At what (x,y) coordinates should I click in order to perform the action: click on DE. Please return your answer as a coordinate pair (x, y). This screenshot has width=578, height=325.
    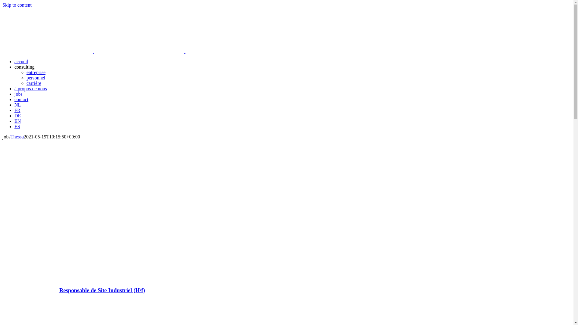
    Looking at the image, I should click on (17, 116).